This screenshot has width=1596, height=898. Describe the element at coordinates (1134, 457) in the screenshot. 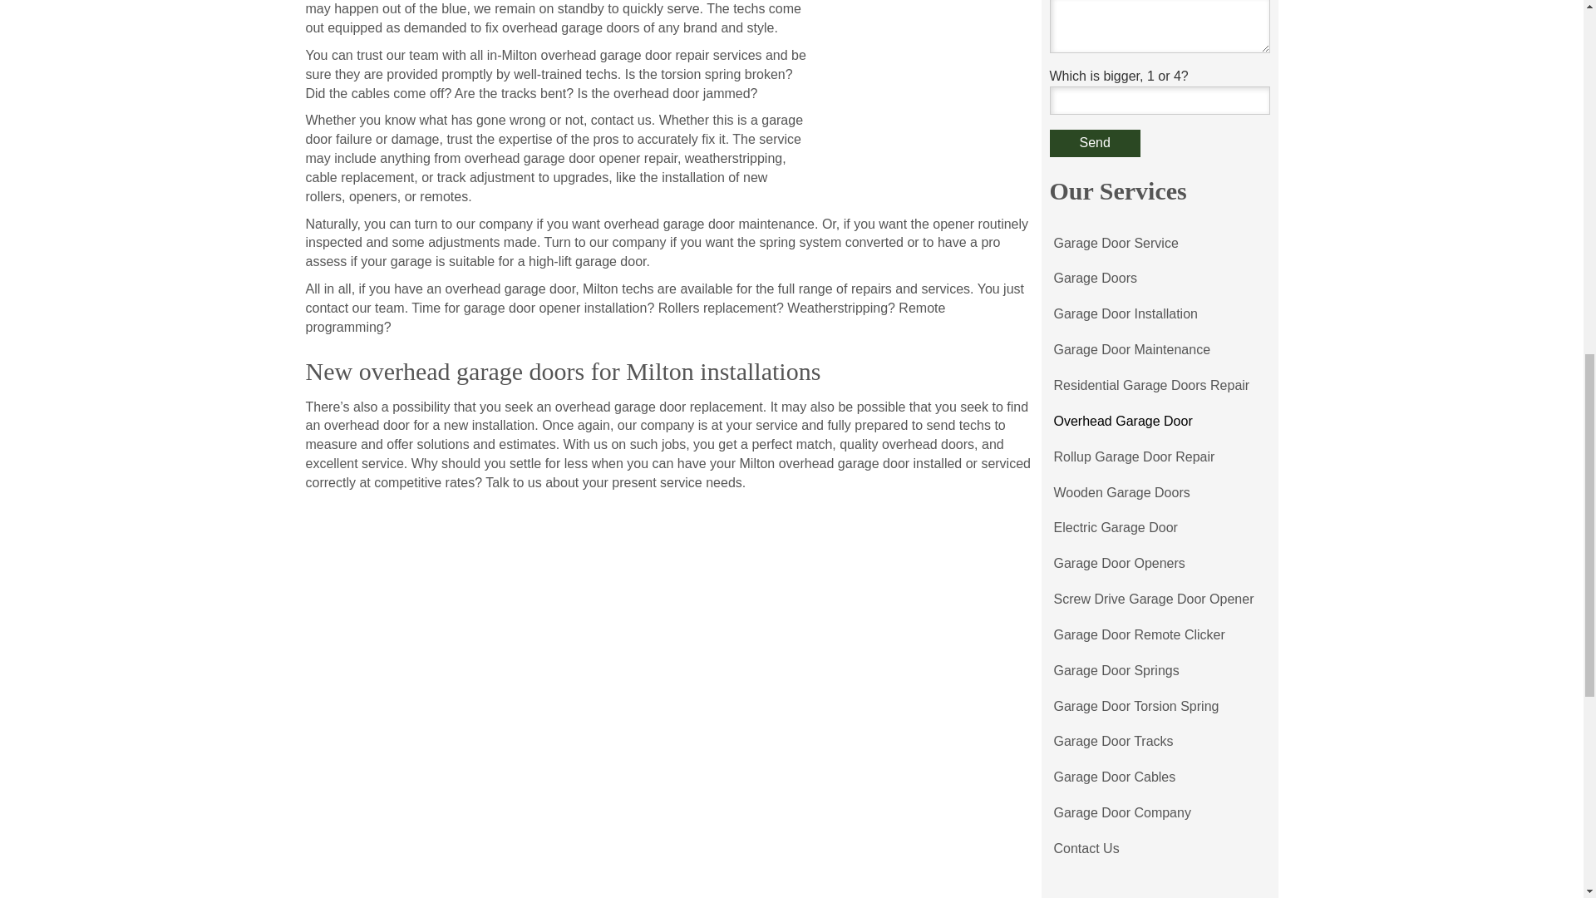

I see `Rollup Garage Door Repair` at that location.